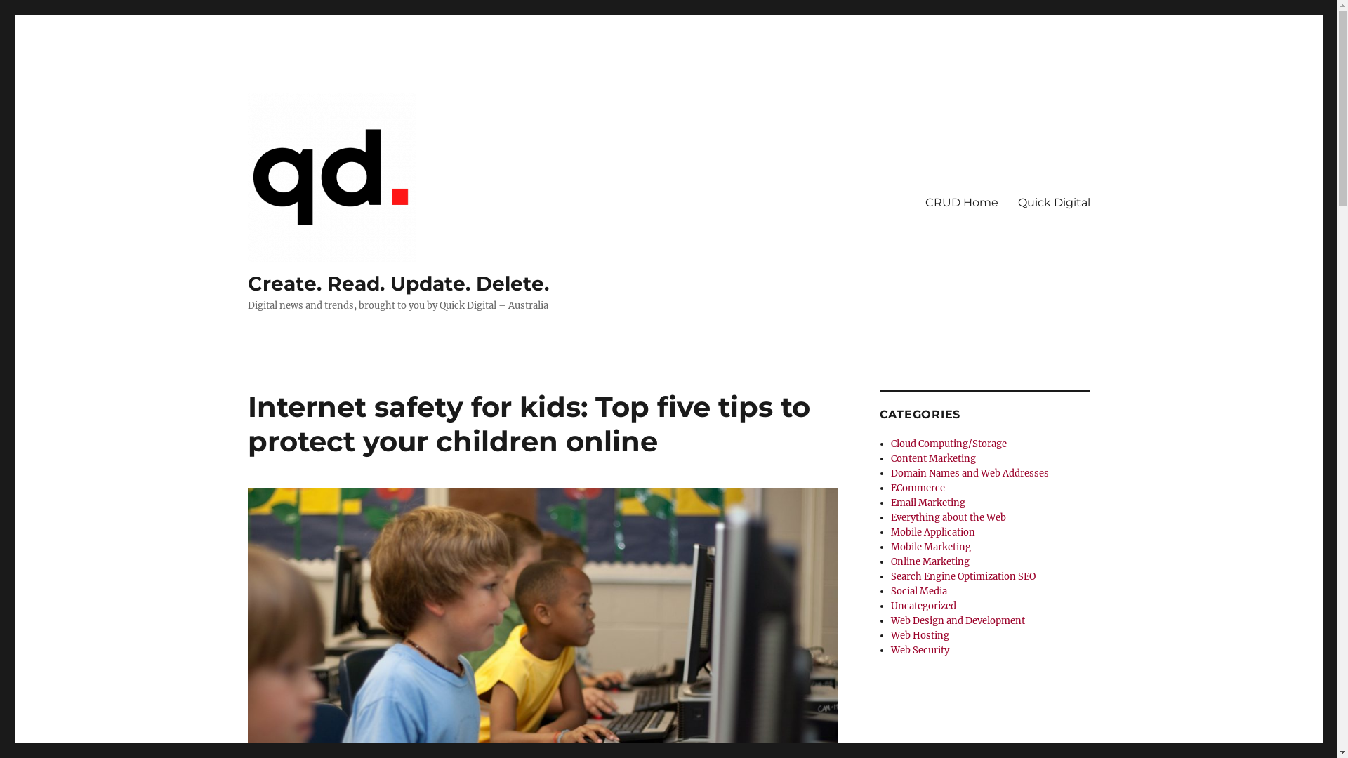  I want to click on Content Marketing, so click(934, 459).